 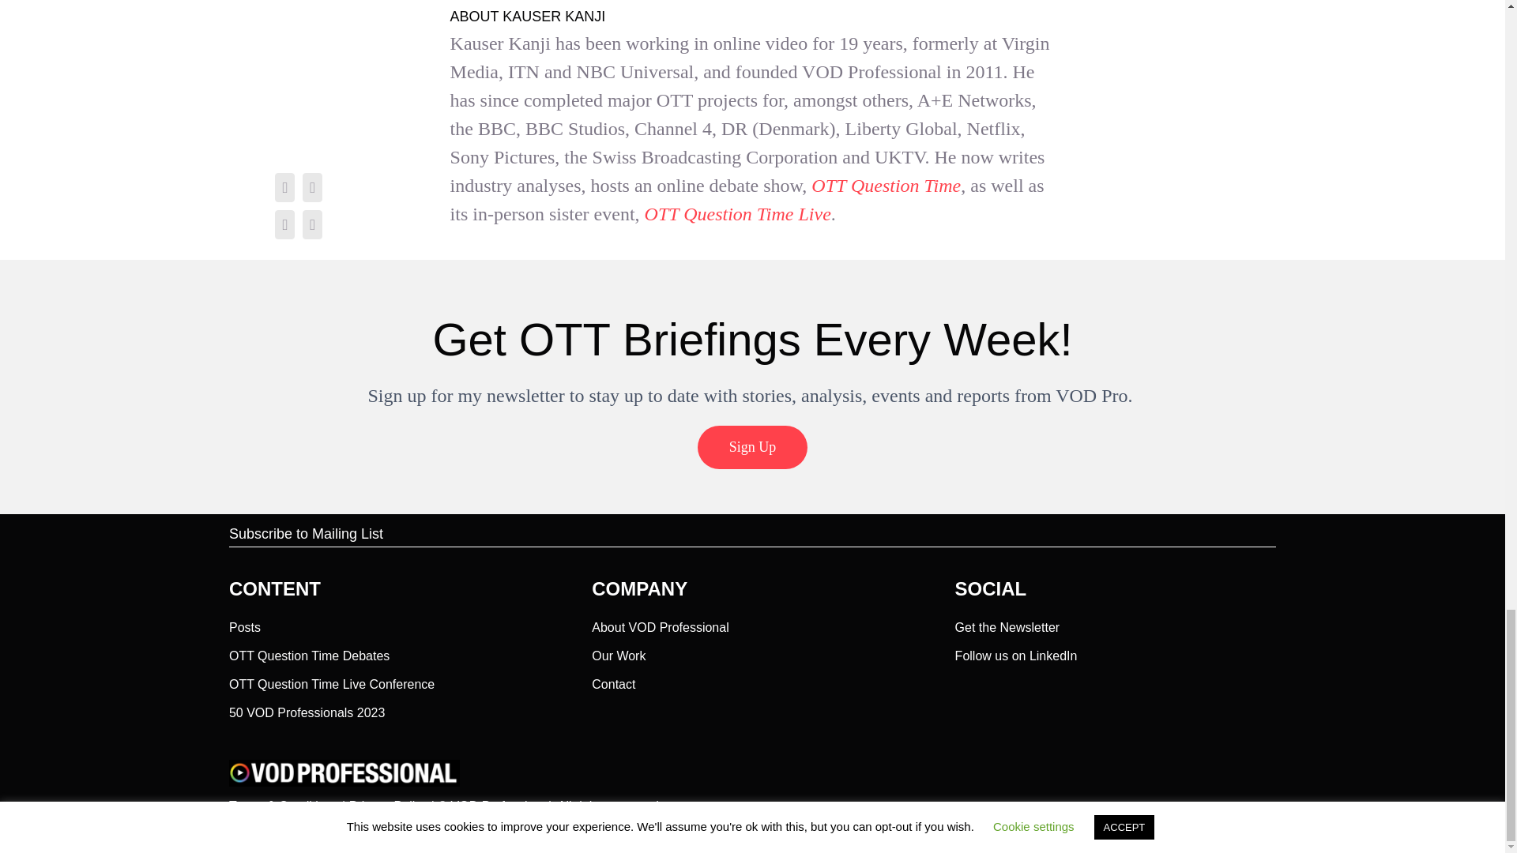 What do you see at coordinates (309, 654) in the screenshot?
I see `OTT Question Time Debates` at bounding box center [309, 654].